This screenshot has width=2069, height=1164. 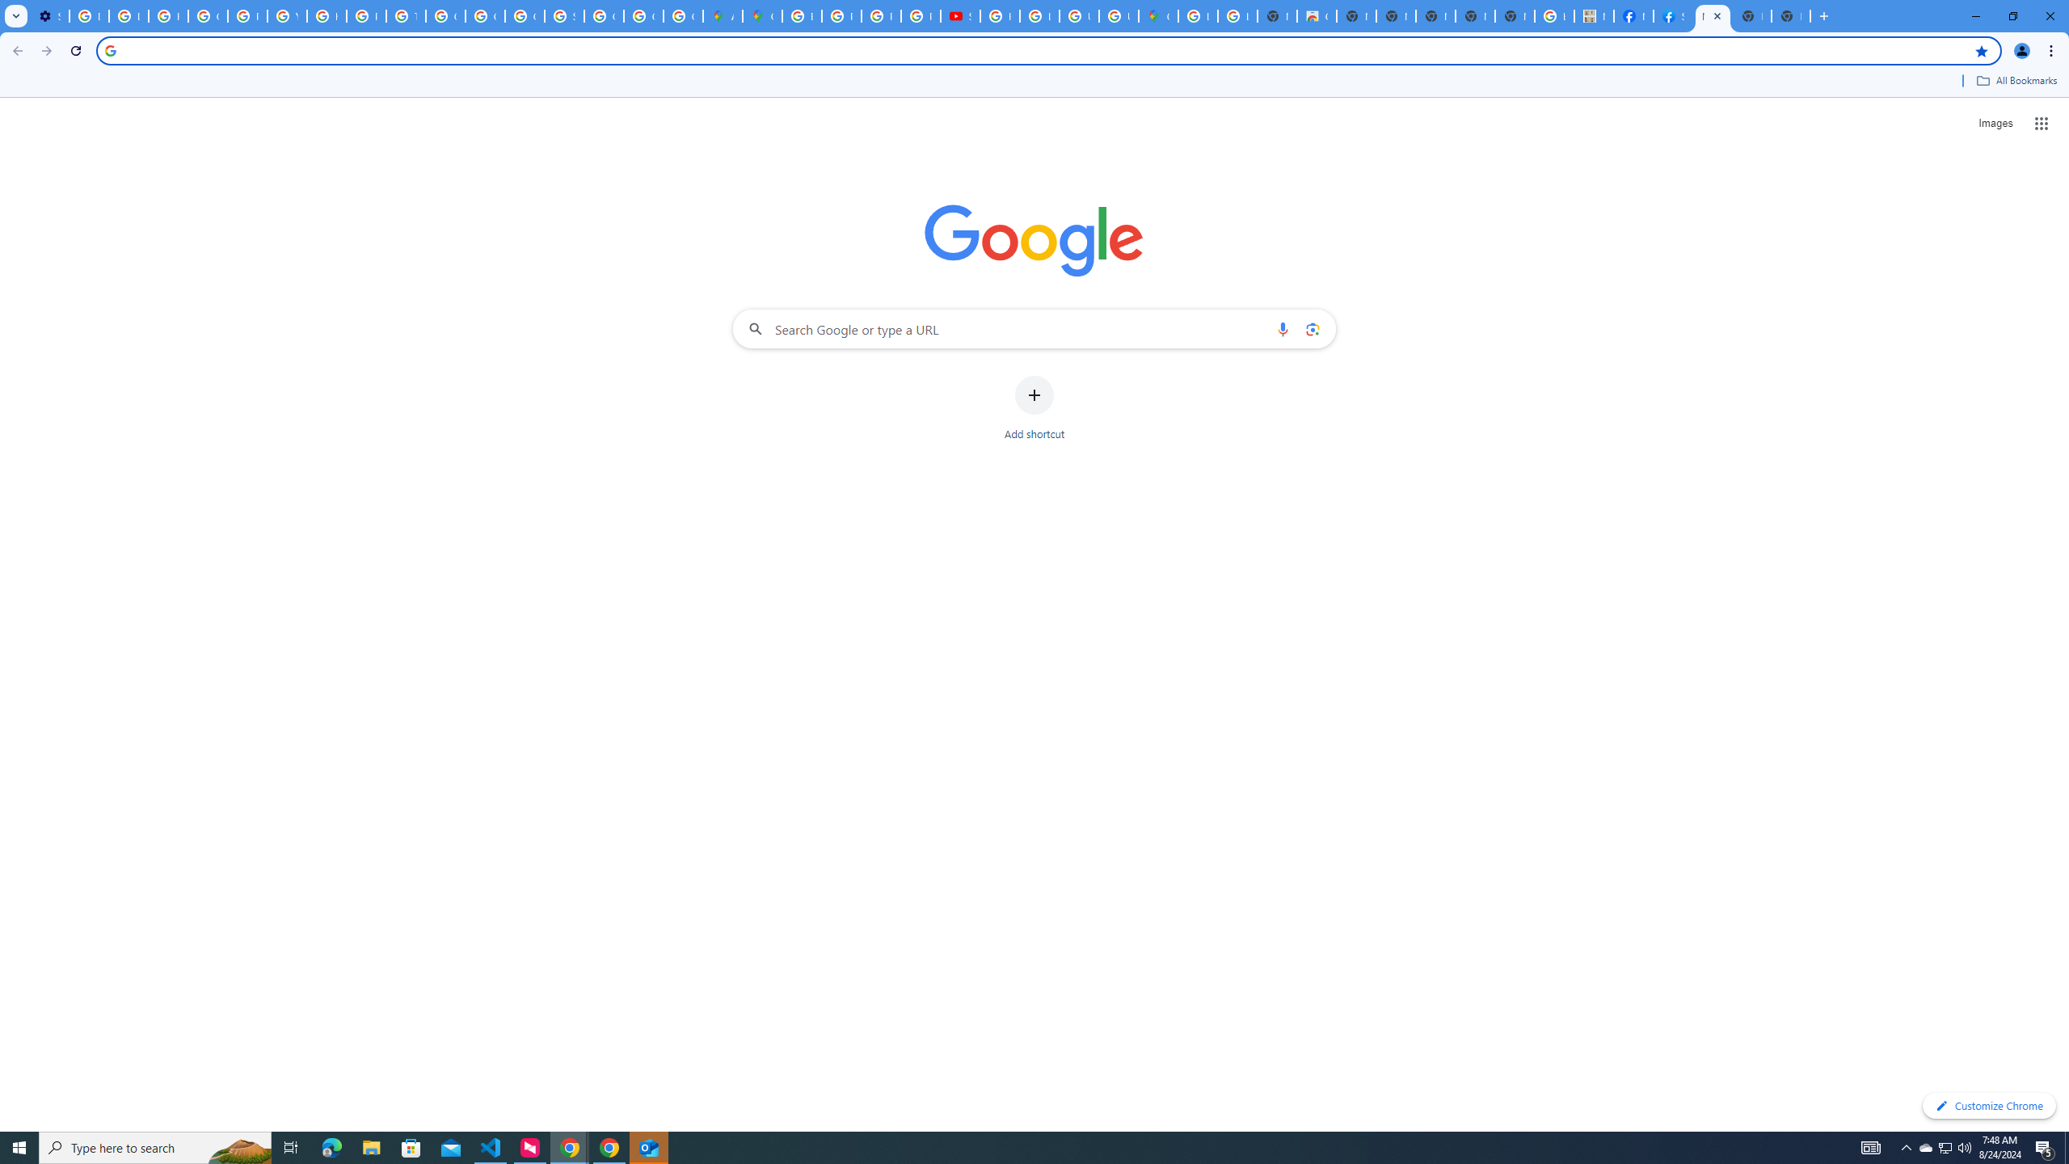 I want to click on MILEY CYRUS., so click(x=1594, y=16).